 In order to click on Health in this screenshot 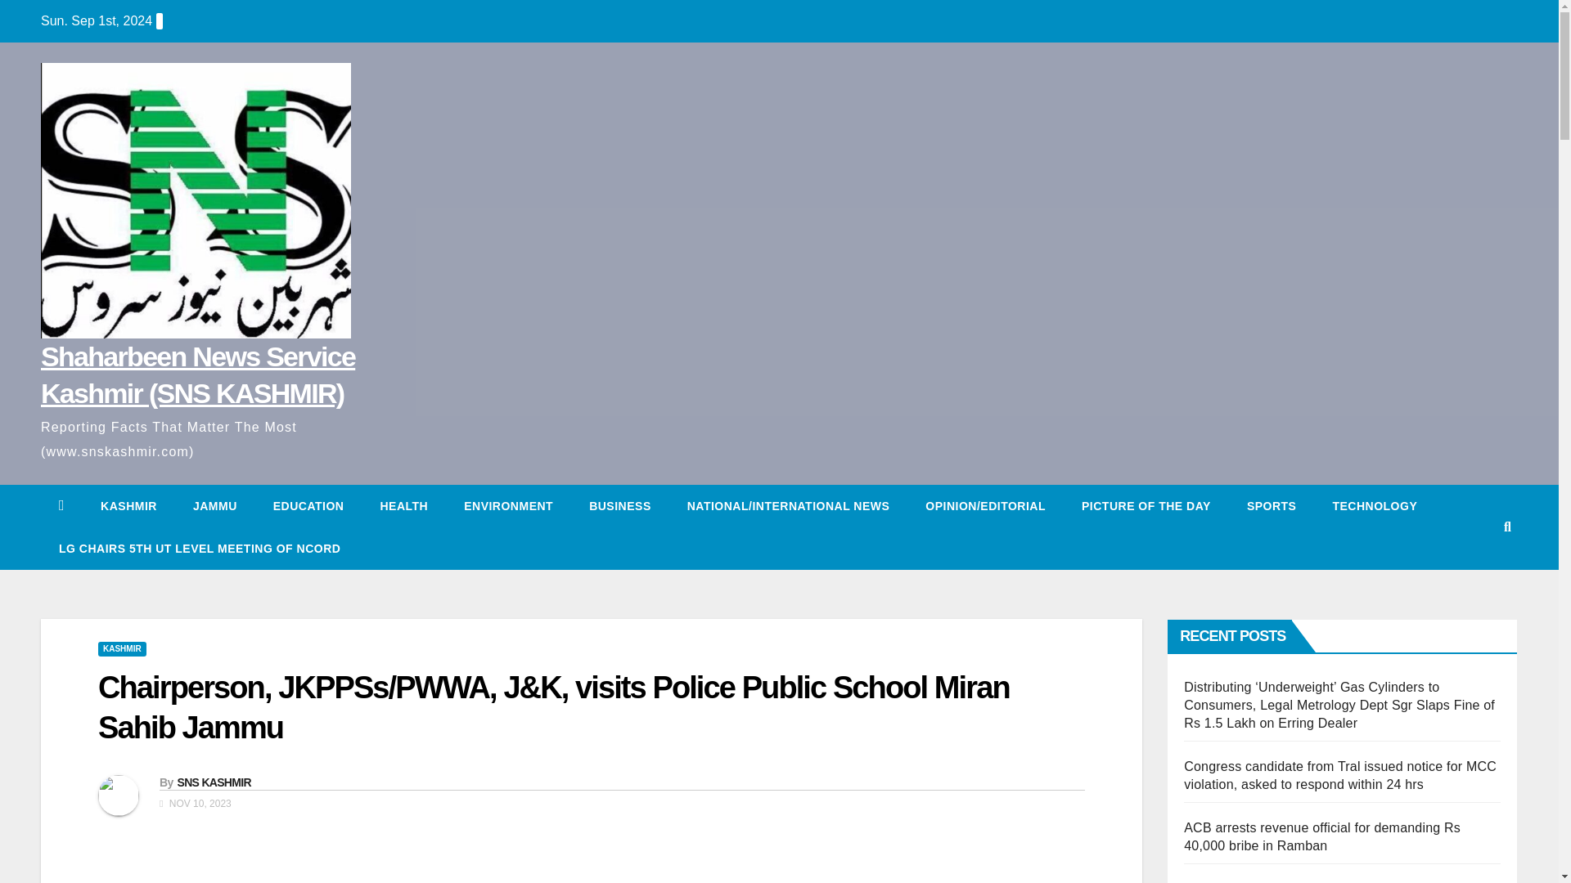, I will do `click(403, 505)`.